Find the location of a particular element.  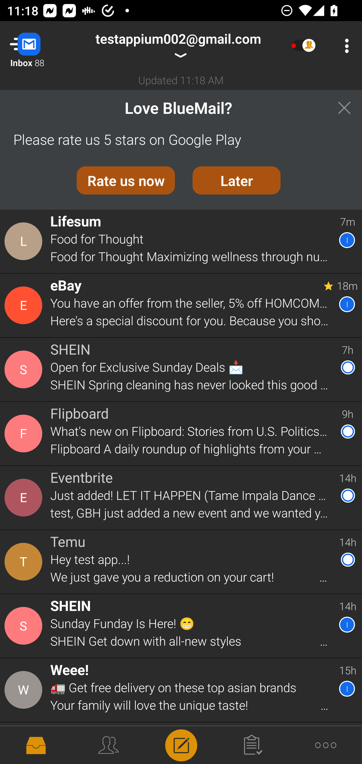

Contact Details is located at coordinates (25, 369).